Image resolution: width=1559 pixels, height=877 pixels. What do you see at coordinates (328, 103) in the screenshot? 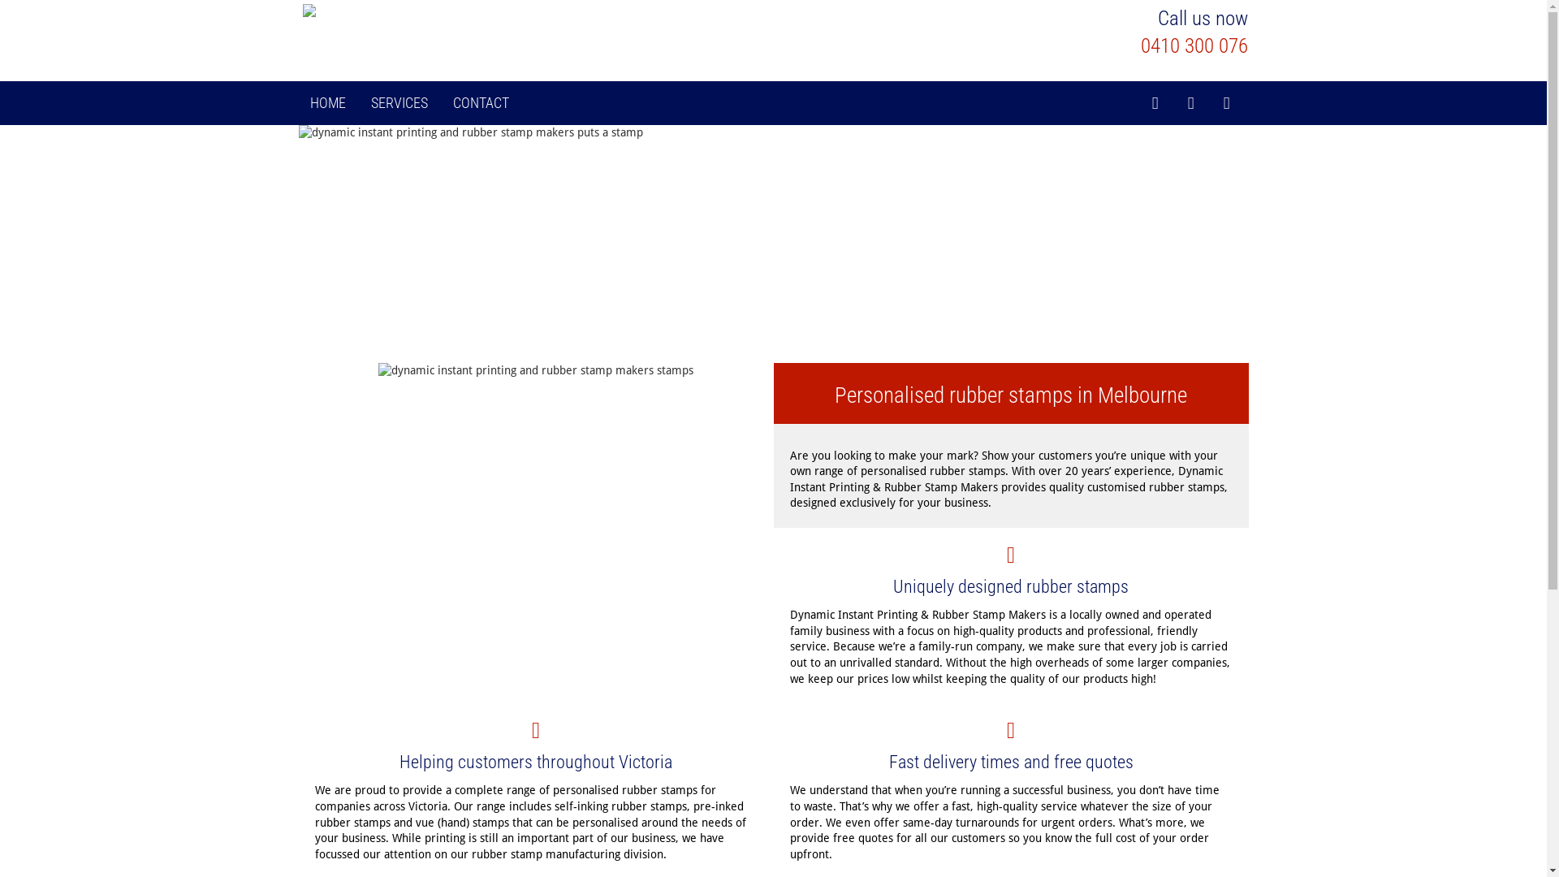
I see `HOME` at bounding box center [328, 103].